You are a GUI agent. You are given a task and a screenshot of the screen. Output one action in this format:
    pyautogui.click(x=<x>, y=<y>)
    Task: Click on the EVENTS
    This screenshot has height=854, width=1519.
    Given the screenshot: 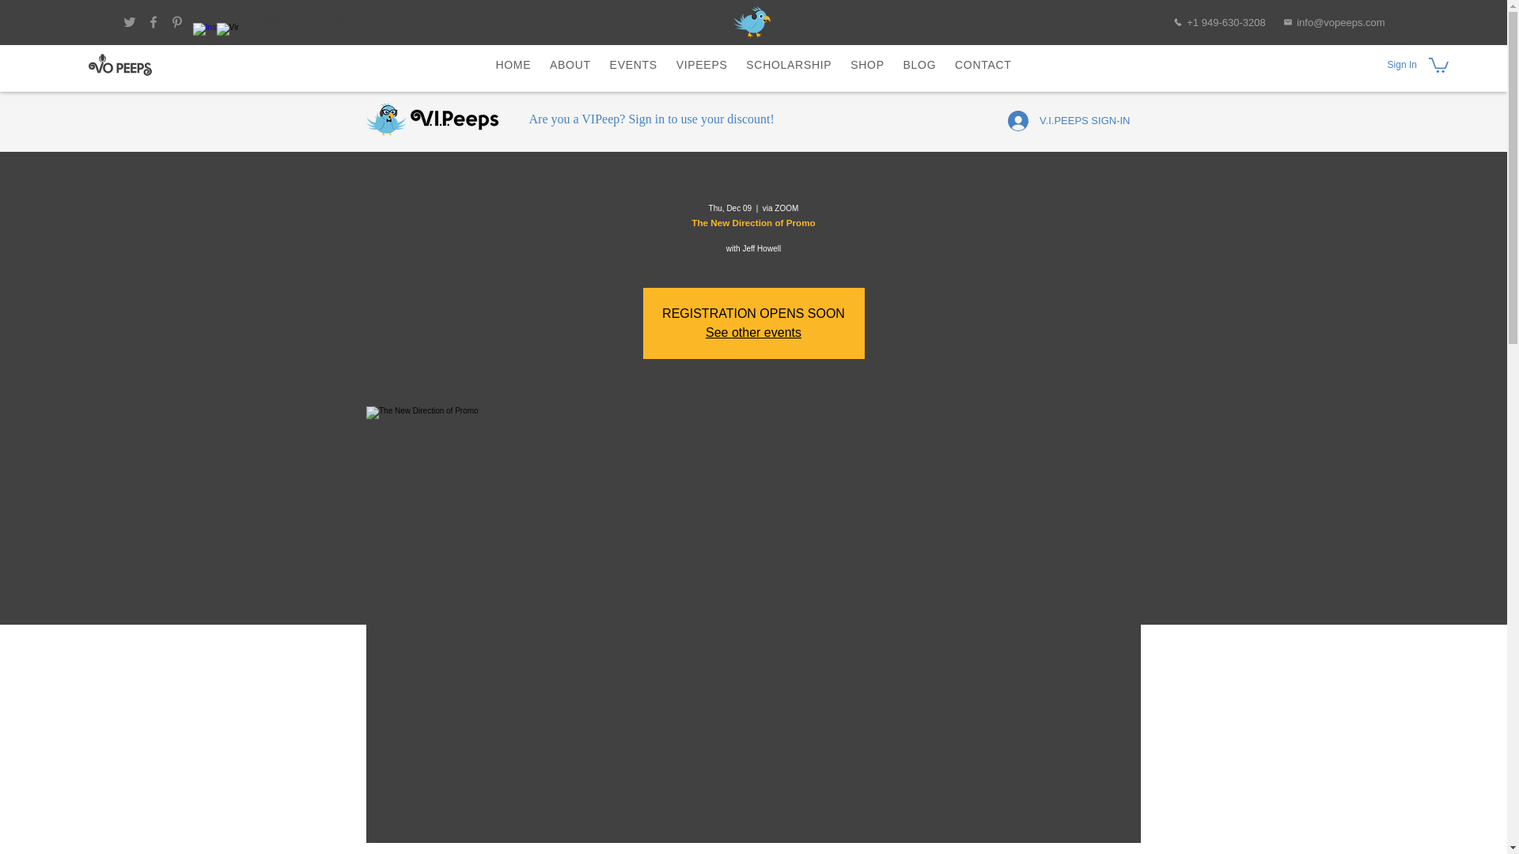 What is the action you would take?
    pyautogui.click(x=570, y=65)
    